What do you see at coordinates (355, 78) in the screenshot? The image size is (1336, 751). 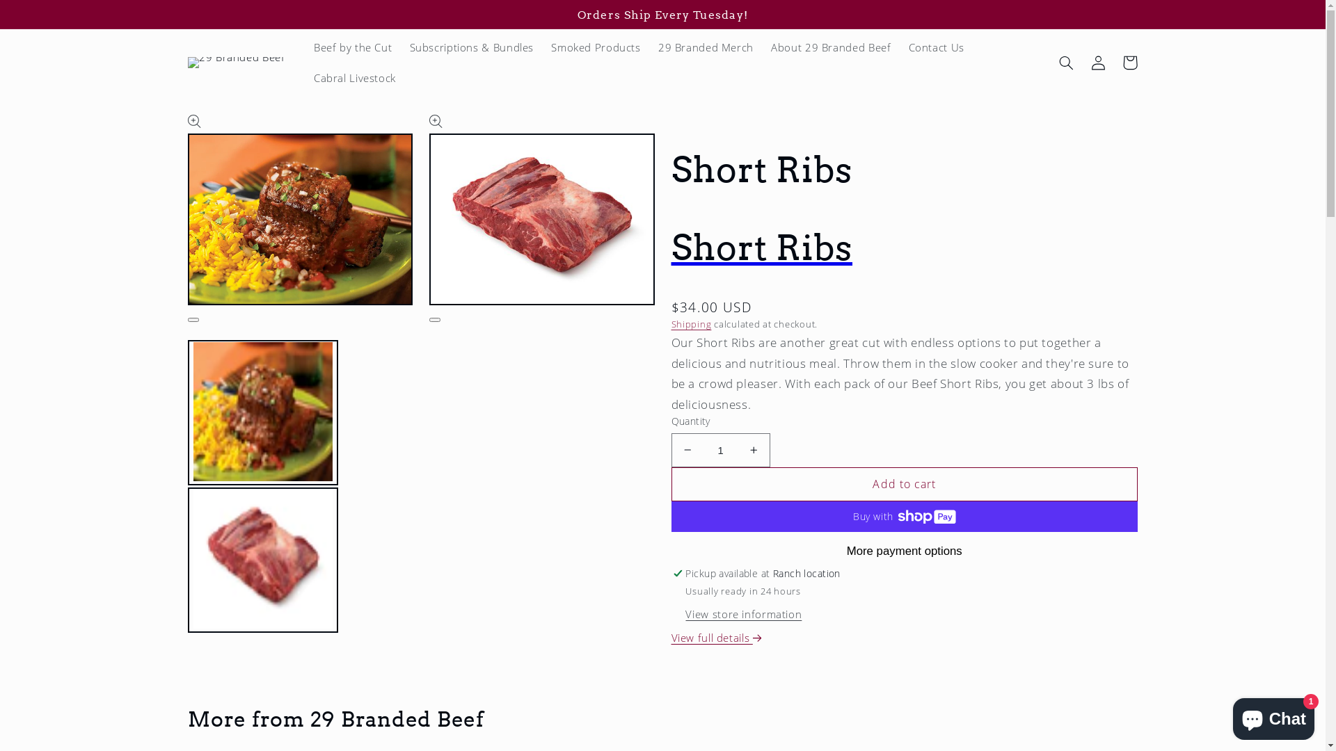 I see `Cabral Livestock` at bounding box center [355, 78].